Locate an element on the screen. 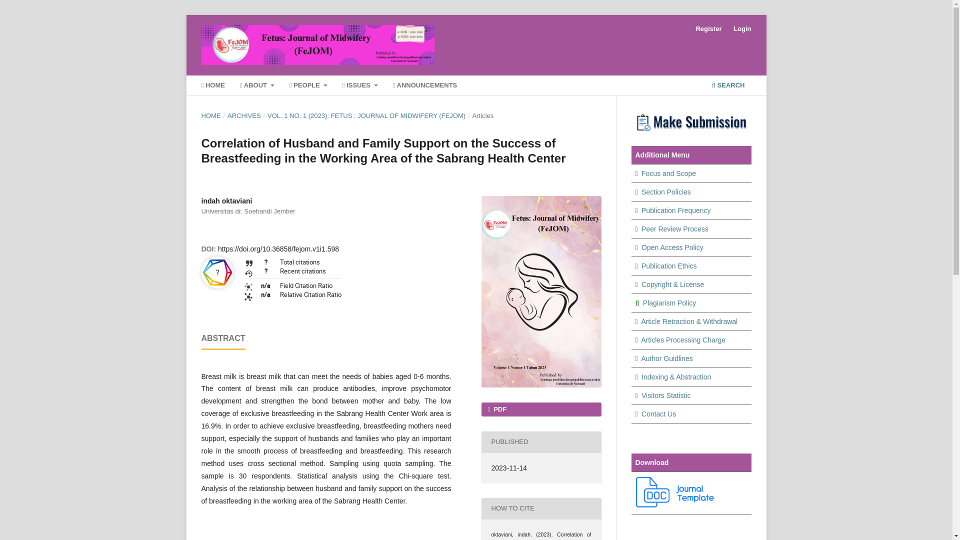 The width and height of the screenshot is (960, 540). Login is located at coordinates (742, 29).